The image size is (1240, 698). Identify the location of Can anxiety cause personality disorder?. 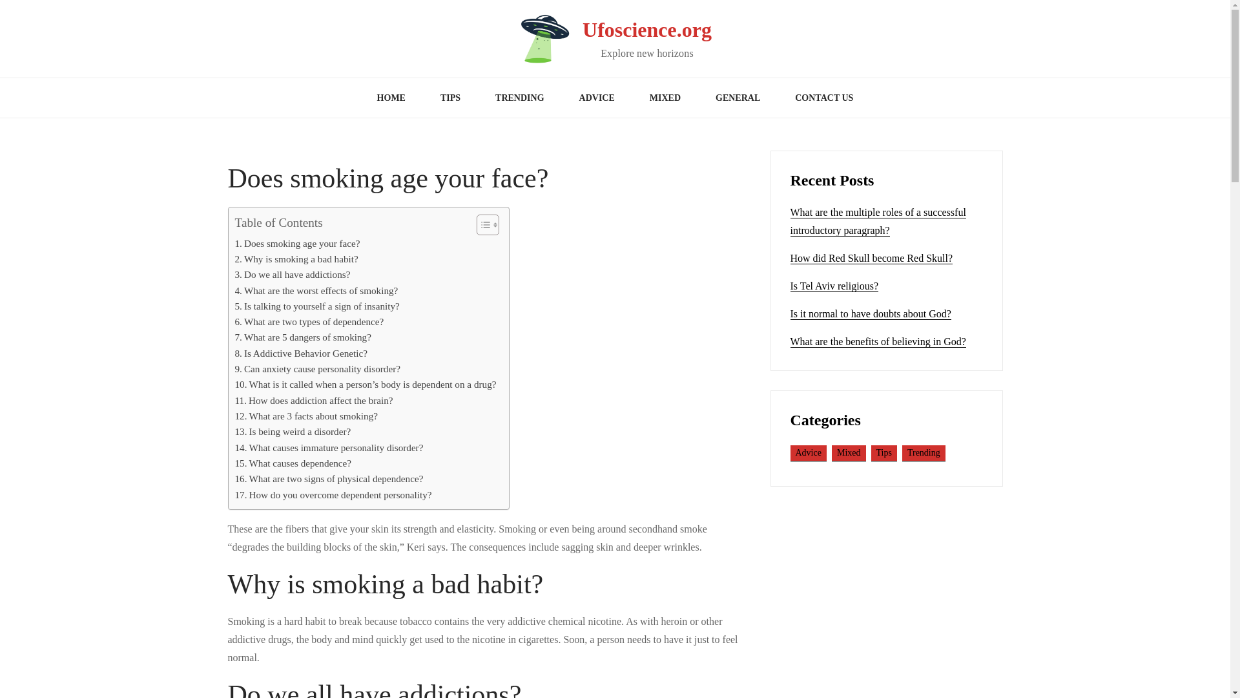
(318, 369).